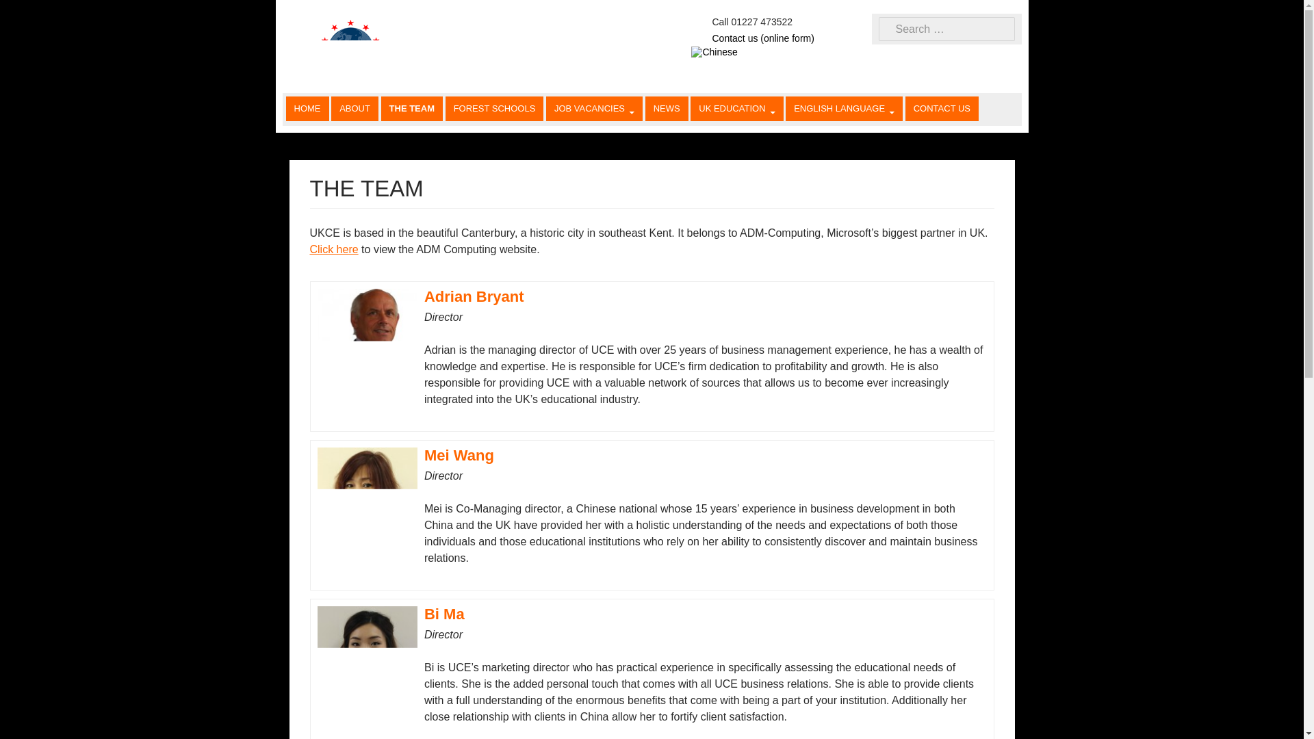  Describe the element at coordinates (762, 38) in the screenshot. I see `Contact Us` at that location.